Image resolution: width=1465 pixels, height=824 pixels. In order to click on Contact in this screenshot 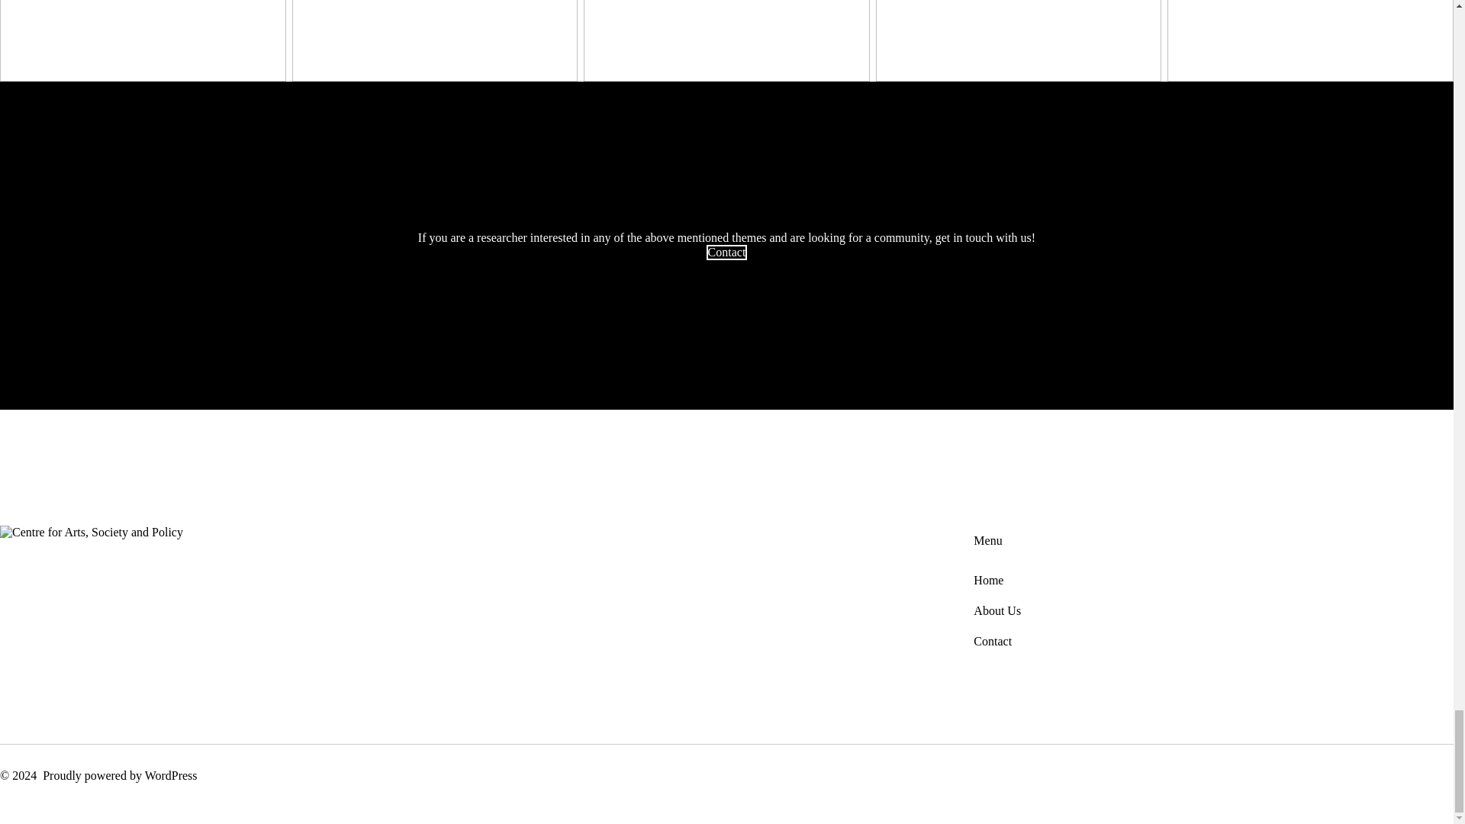, I will do `click(726, 252)`.